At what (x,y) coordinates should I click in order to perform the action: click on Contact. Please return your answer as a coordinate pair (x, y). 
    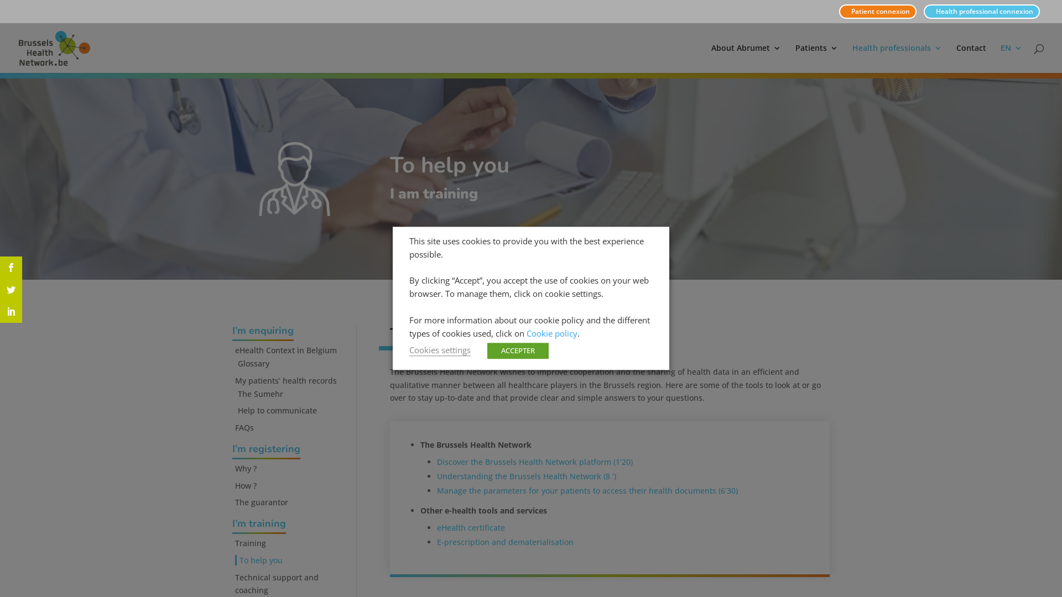
    Looking at the image, I should click on (971, 59).